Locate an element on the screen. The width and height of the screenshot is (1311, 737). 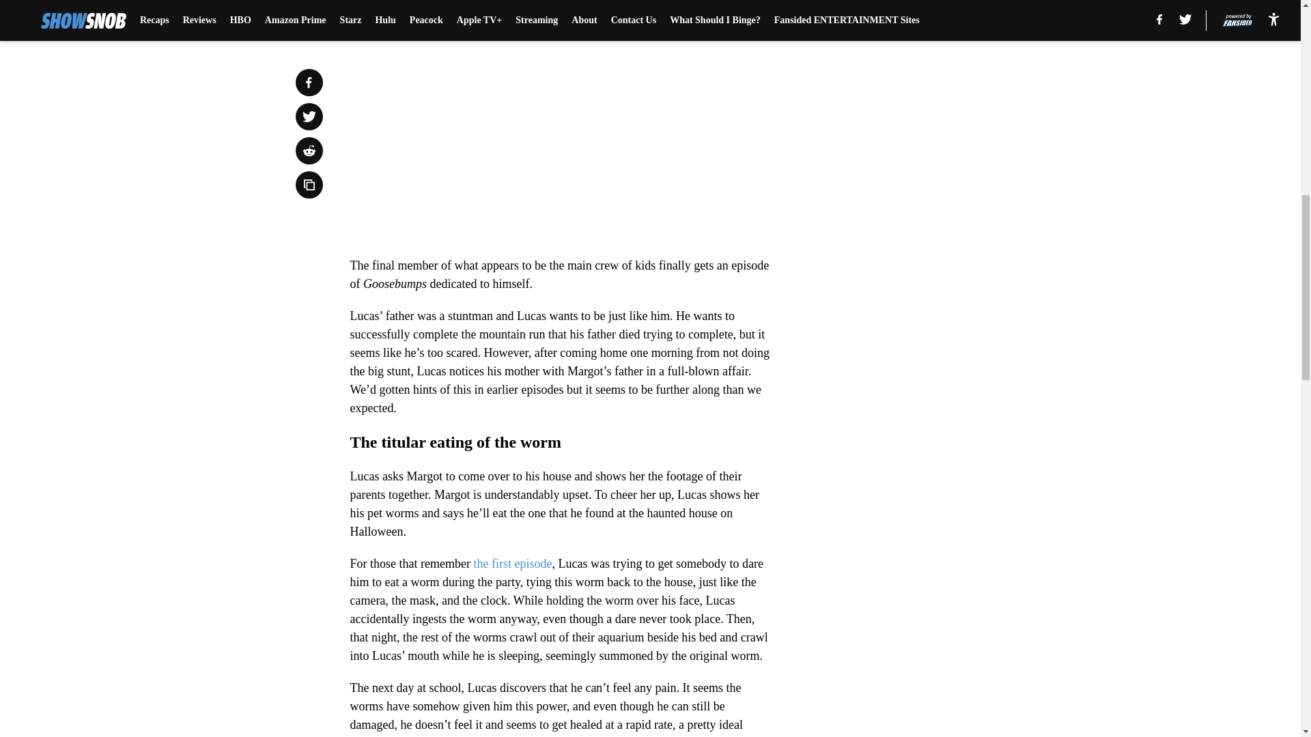
the first episode is located at coordinates (512, 564).